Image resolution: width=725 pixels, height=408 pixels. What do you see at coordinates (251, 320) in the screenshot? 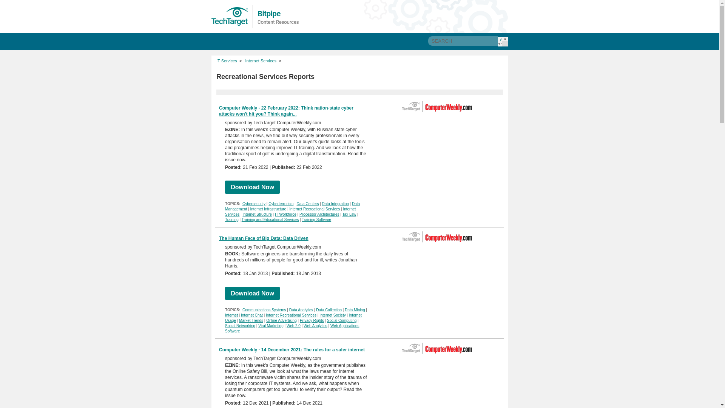
I see `Market Trends` at bounding box center [251, 320].